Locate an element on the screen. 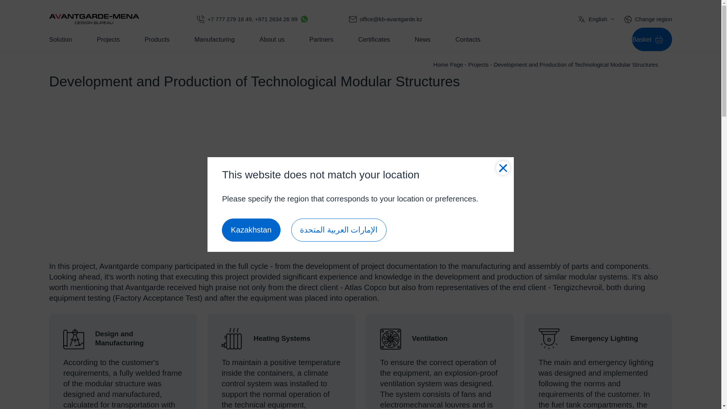 The height and width of the screenshot is (409, 727). Contacts is located at coordinates (468, 39).